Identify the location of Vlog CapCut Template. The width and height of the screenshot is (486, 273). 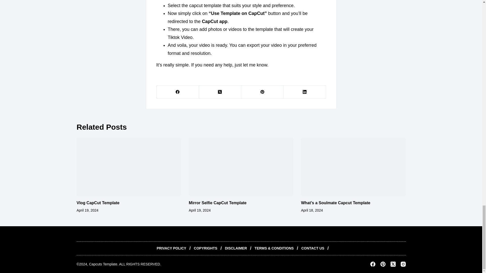
(98, 203).